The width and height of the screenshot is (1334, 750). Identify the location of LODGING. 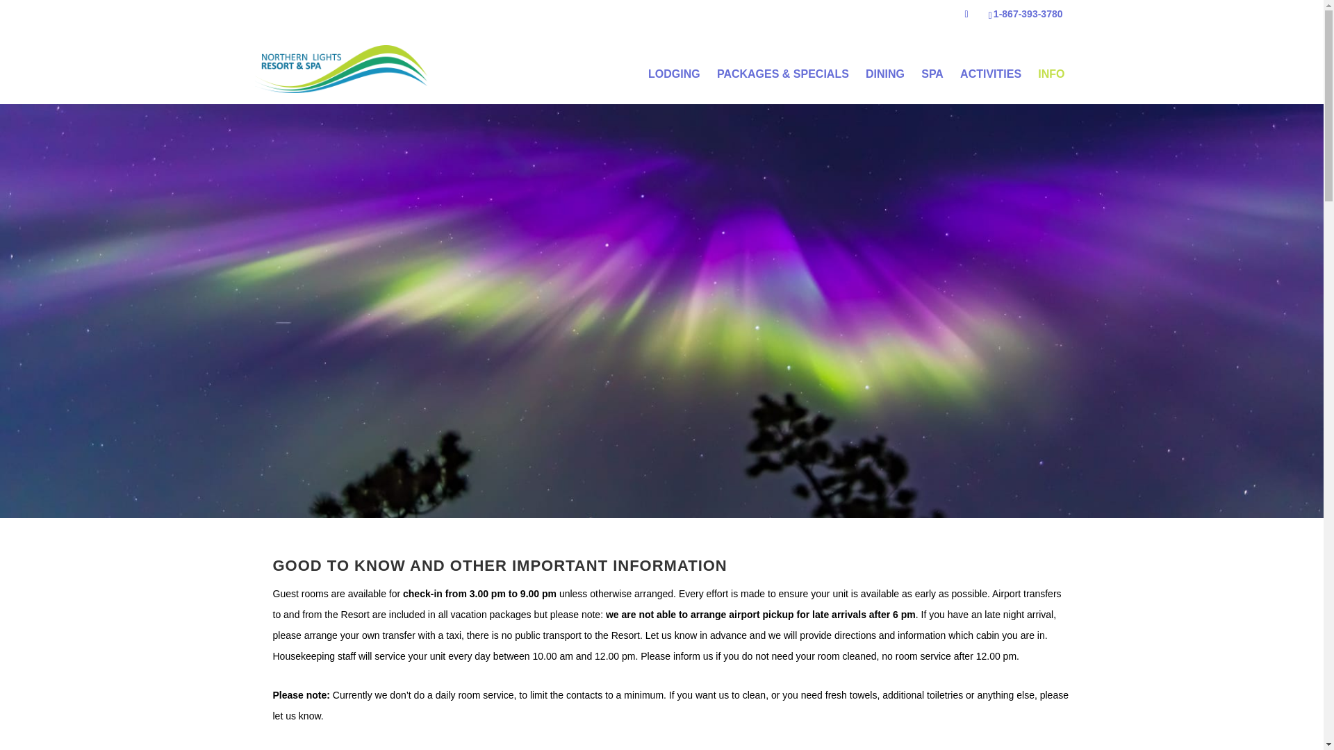
(674, 74).